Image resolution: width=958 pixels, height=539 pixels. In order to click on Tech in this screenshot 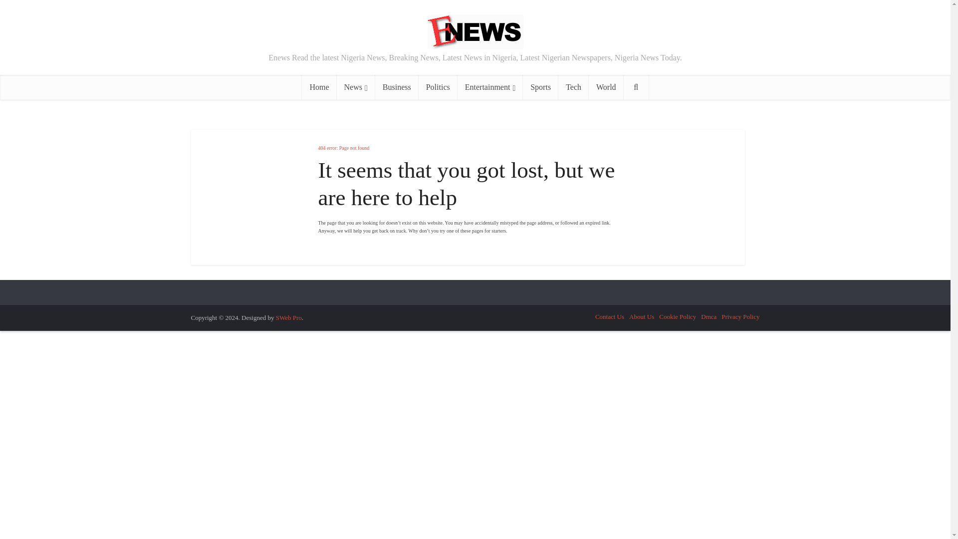, I will do `click(574, 87)`.